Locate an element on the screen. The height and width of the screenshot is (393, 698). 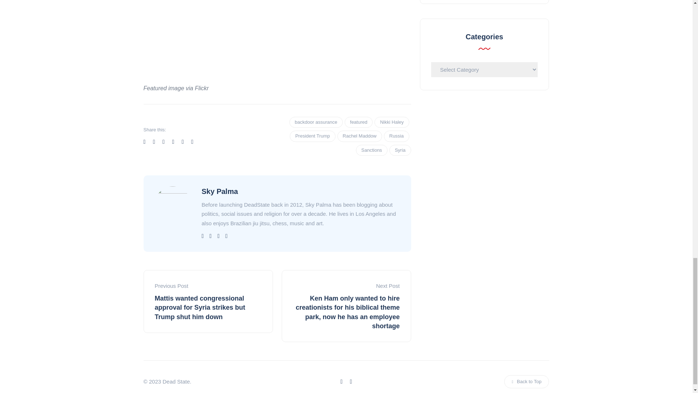
Rachel Maddow is located at coordinates (359, 136).